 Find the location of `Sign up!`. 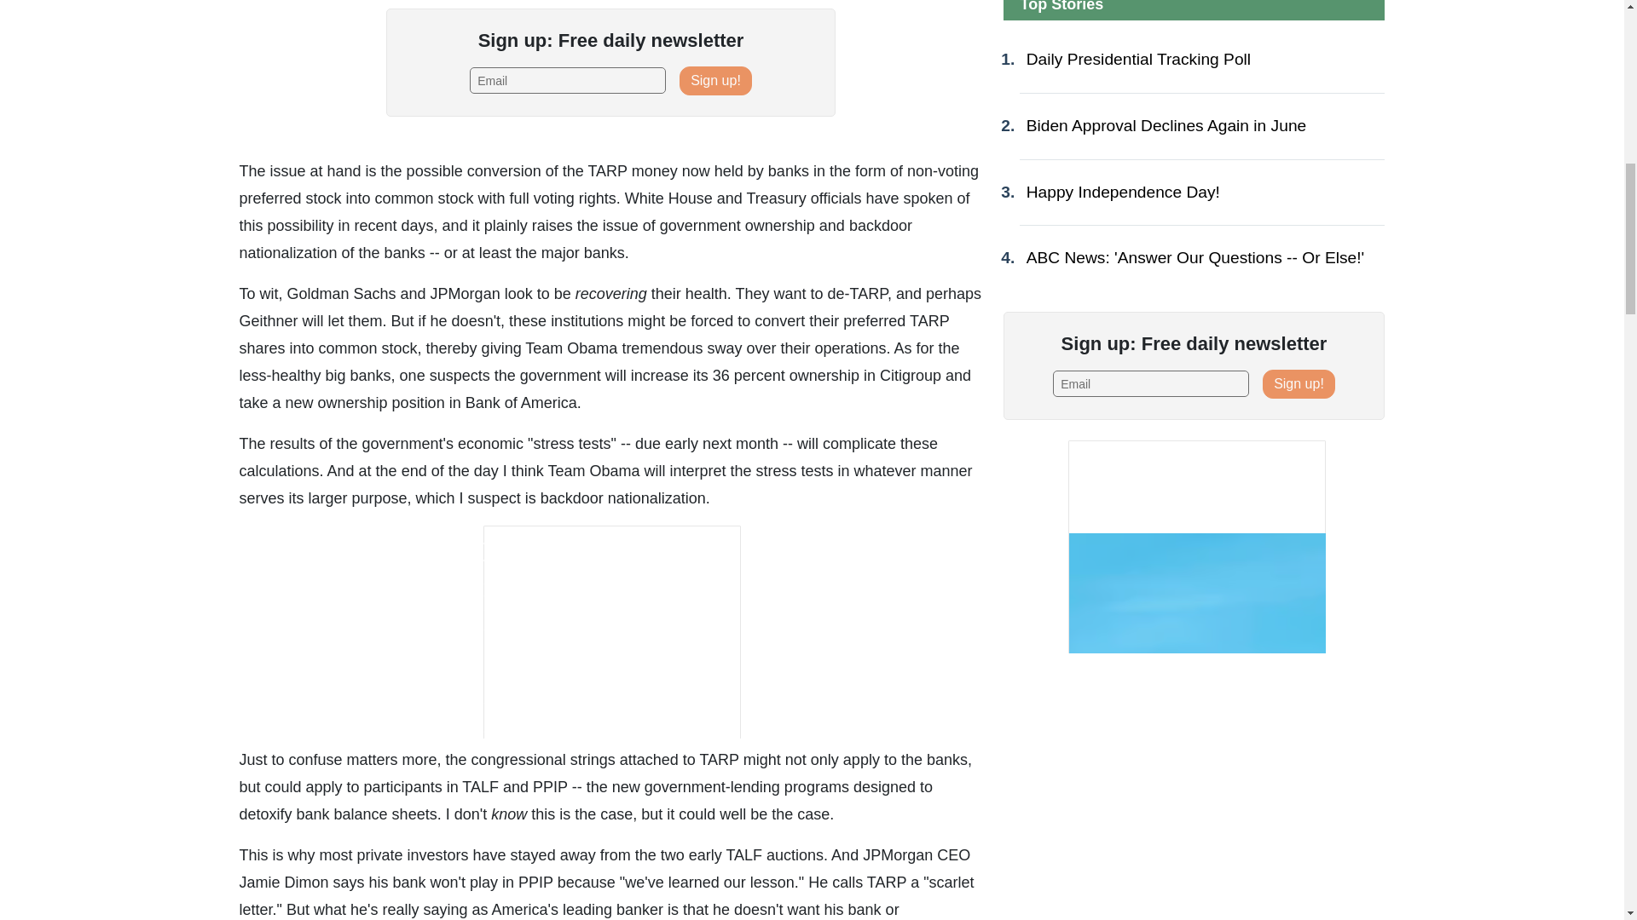

Sign up! is located at coordinates (714, 80).